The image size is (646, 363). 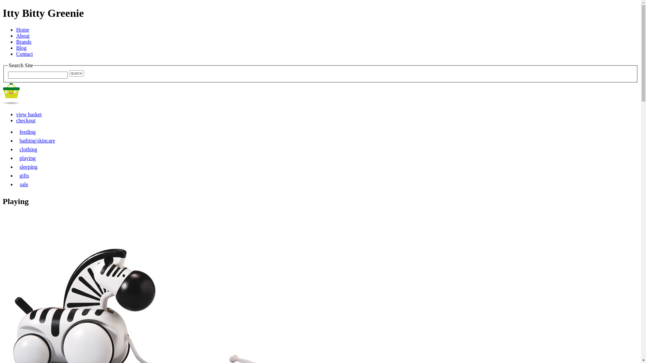 What do you see at coordinates (28, 132) in the screenshot?
I see `feeding` at bounding box center [28, 132].